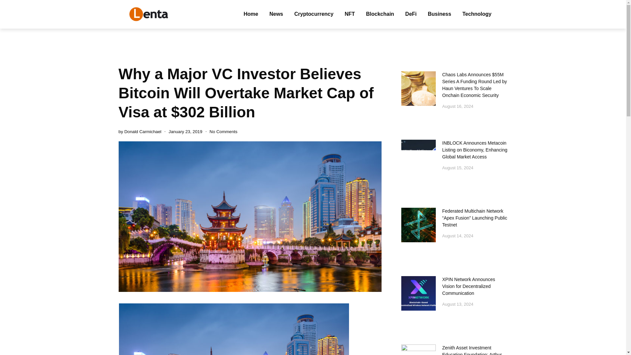  What do you see at coordinates (276, 14) in the screenshot?
I see `News` at bounding box center [276, 14].